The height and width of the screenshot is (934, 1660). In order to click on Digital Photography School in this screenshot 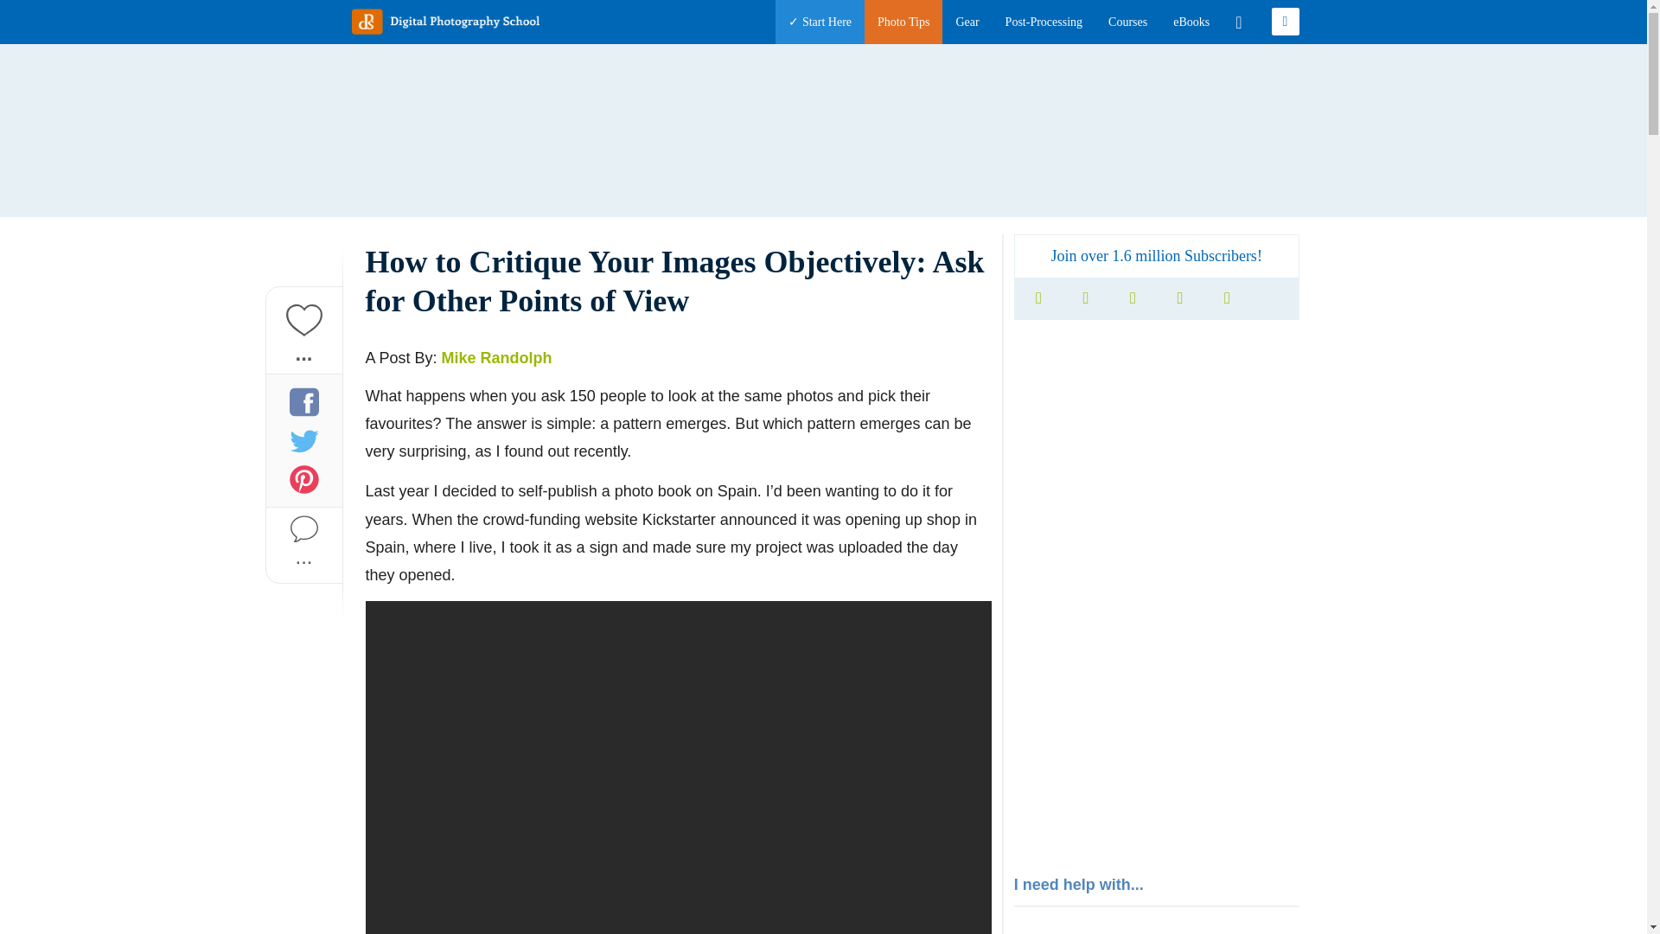, I will do `click(444, 21)`.